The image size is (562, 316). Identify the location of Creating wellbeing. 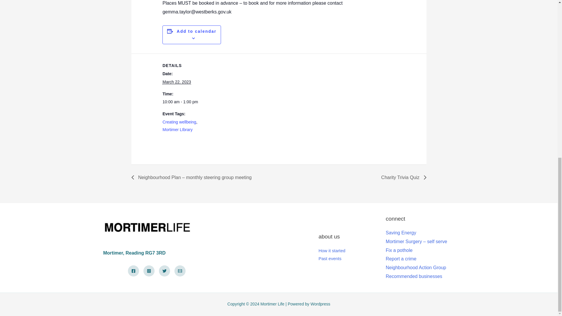
(179, 122).